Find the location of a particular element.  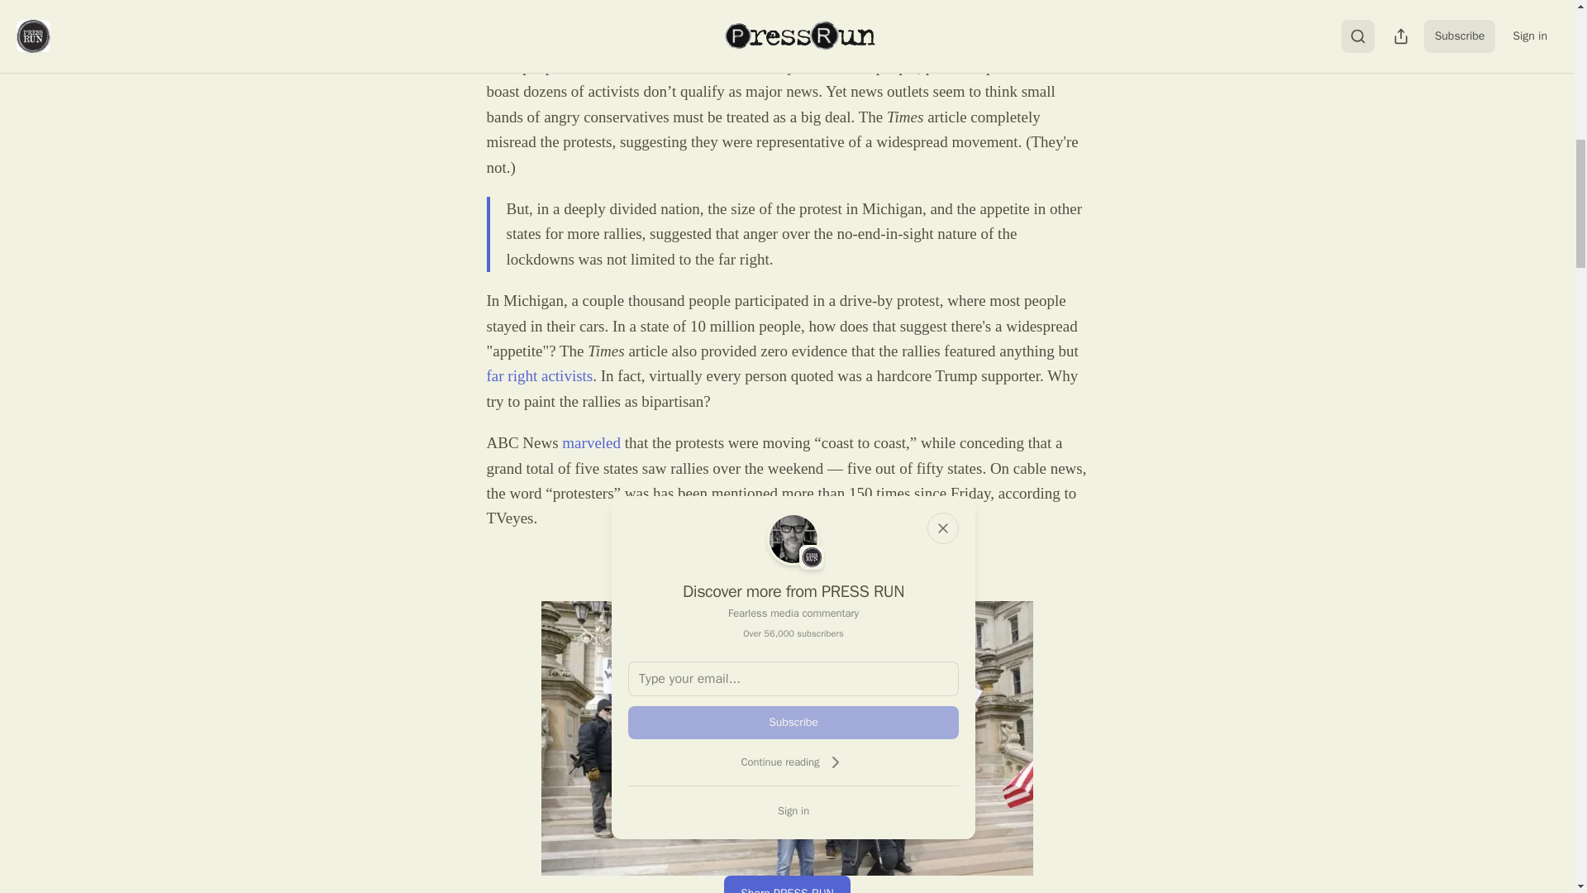

a bright spotlight is located at coordinates (777, 3).